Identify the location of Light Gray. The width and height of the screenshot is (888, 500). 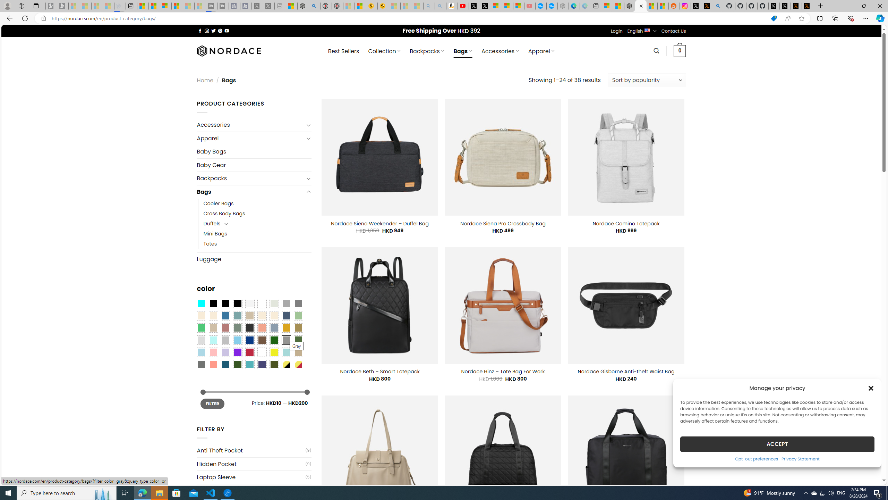
(201, 340).